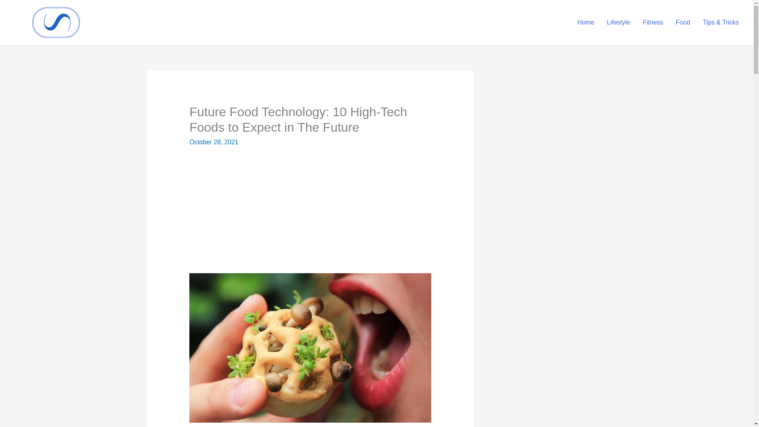 This screenshot has height=427, width=759. Describe the element at coordinates (653, 22) in the screenshot. I see `Fitness` at that location.